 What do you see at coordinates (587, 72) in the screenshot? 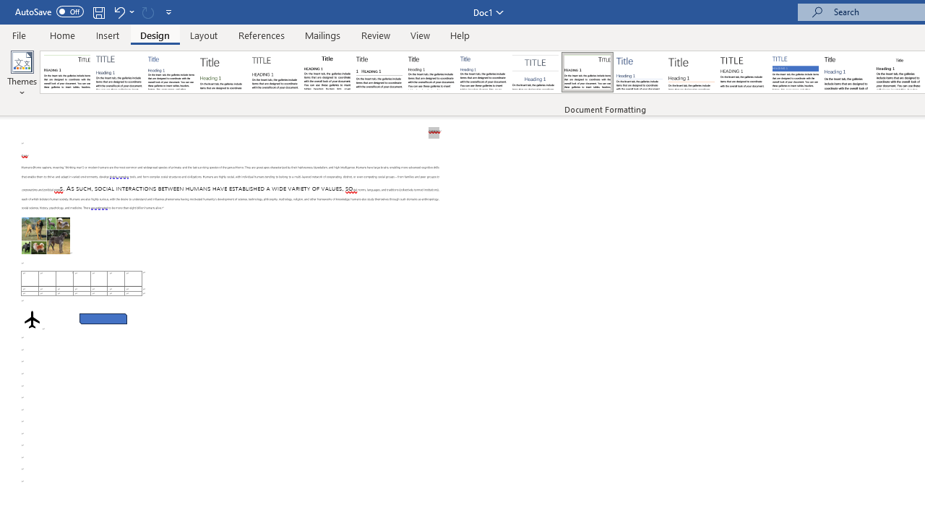
I see `Lines (Distinctive)` at bounding box center [587, 72].